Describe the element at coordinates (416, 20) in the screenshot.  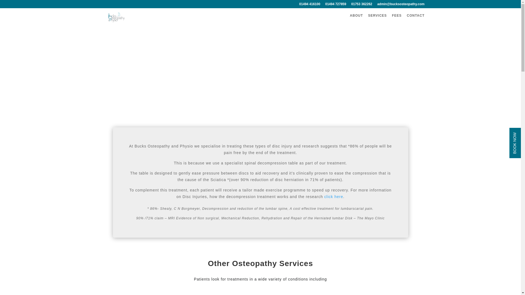
I see `CONTACT` at that location.